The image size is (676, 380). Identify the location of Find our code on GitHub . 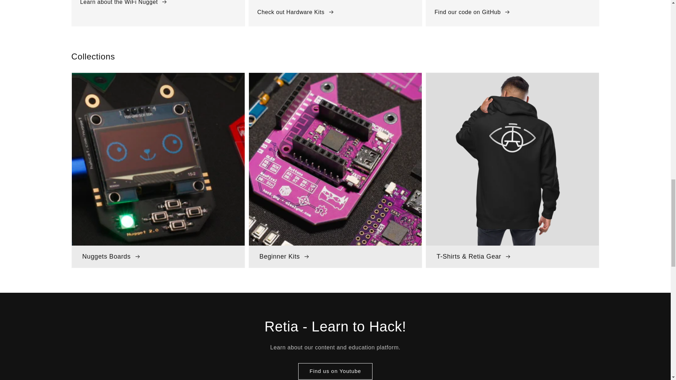
(472, 12).